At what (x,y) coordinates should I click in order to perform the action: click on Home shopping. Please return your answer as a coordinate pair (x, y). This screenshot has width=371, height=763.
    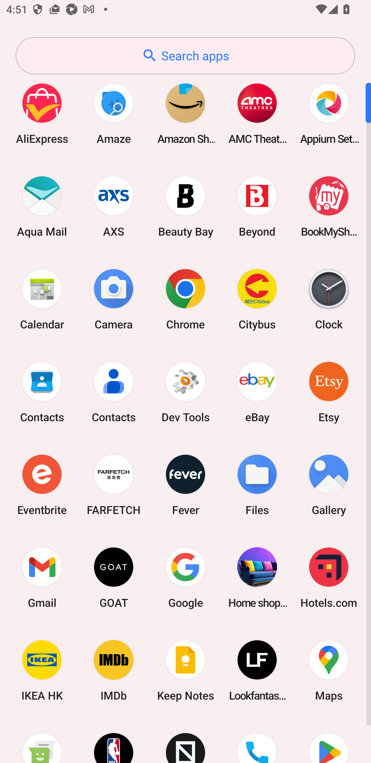
    Looking at the image, I should click on (257, 577).